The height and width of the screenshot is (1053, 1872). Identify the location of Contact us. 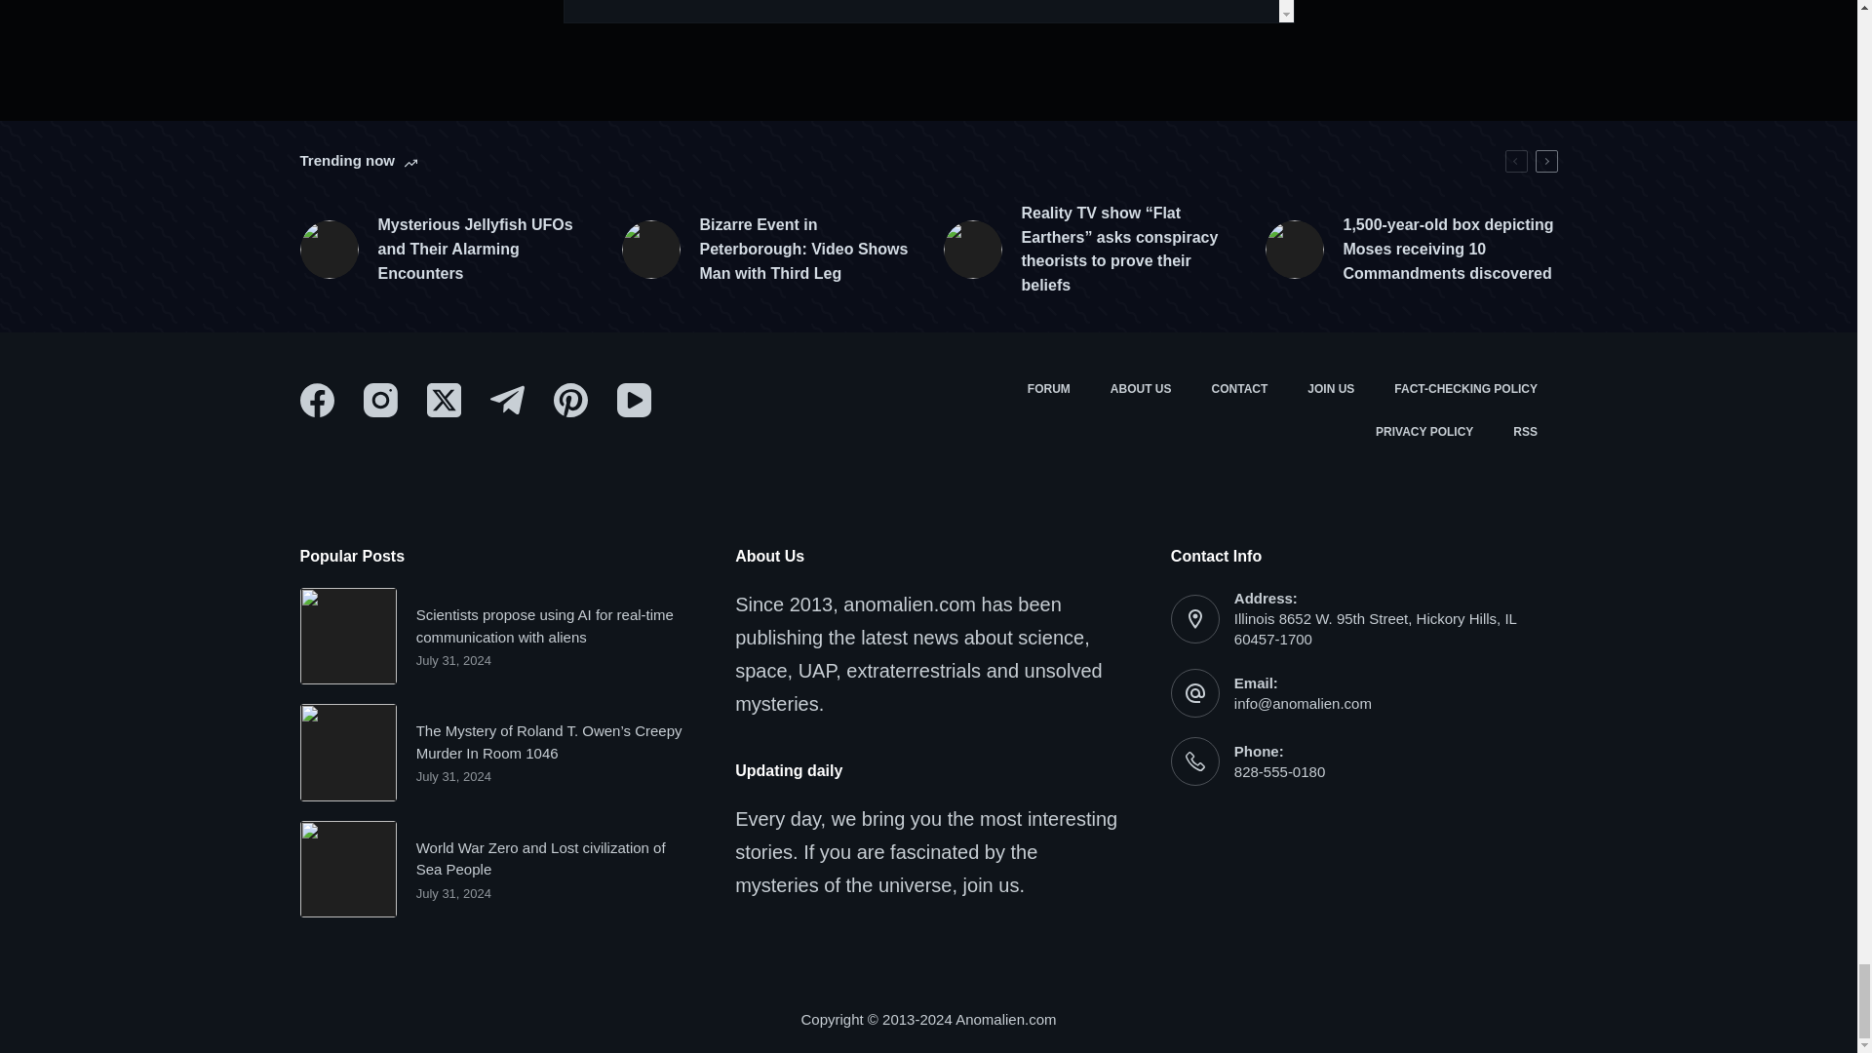
(1240, 390).